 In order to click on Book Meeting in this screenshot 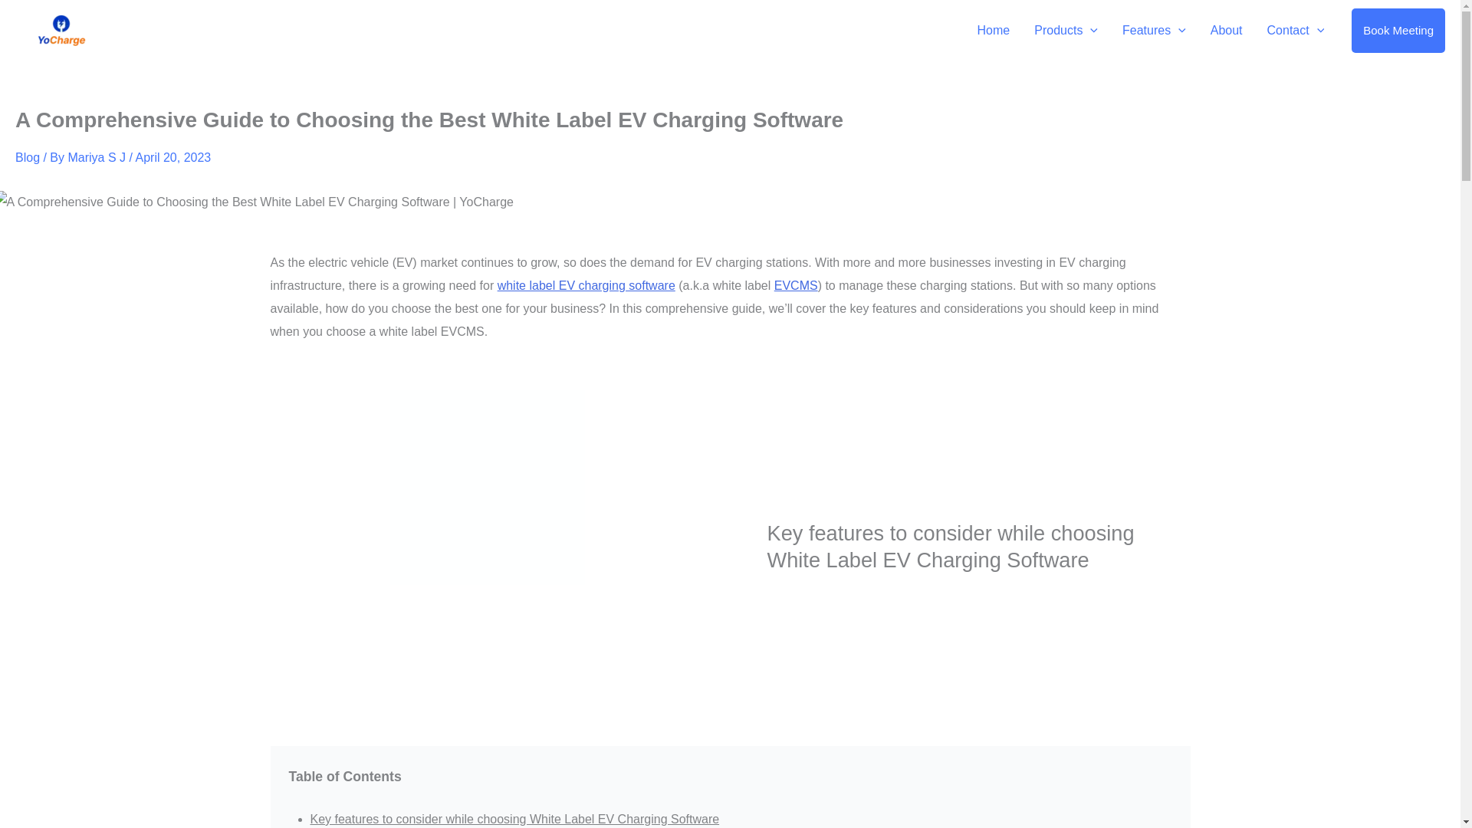, I will do `click(1398, 31)`.